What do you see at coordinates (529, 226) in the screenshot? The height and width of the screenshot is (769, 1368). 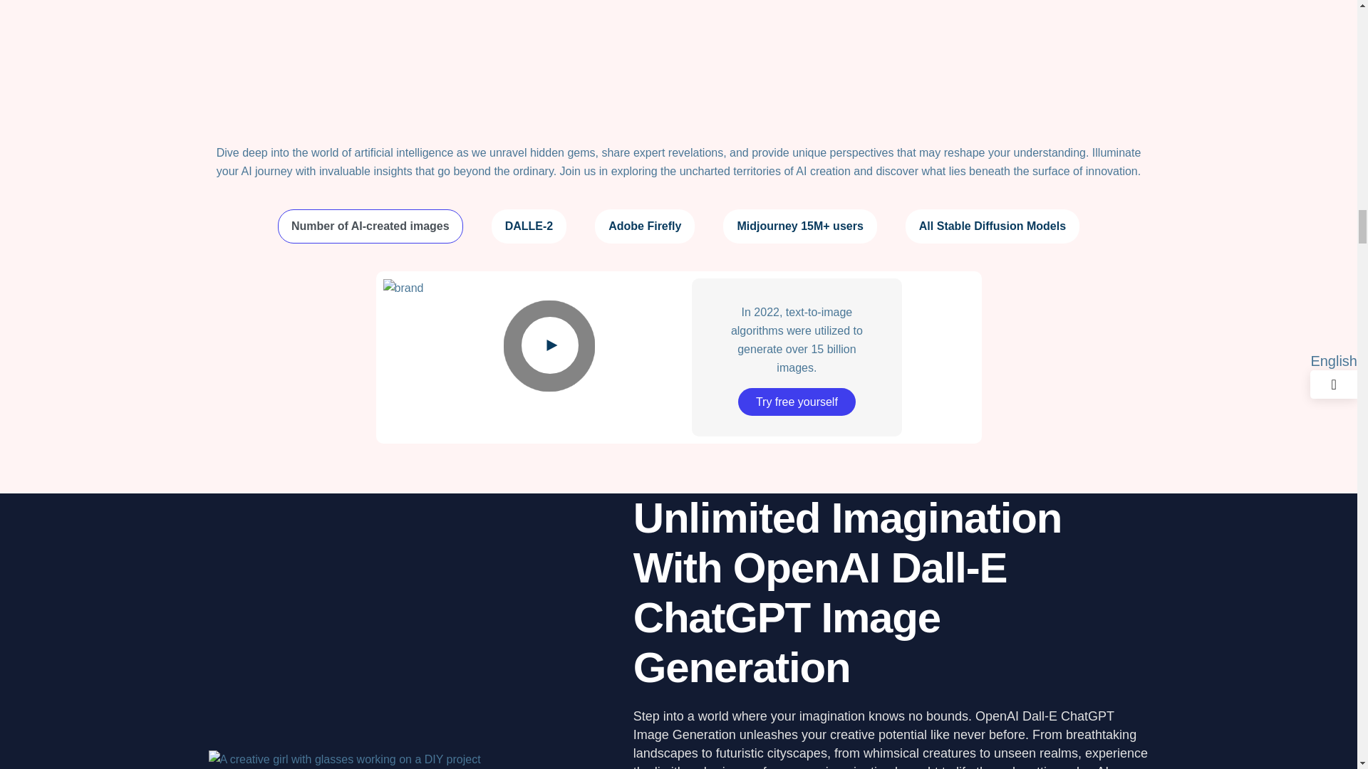 I see `DALLE-2` at bounding box center [529, 226].